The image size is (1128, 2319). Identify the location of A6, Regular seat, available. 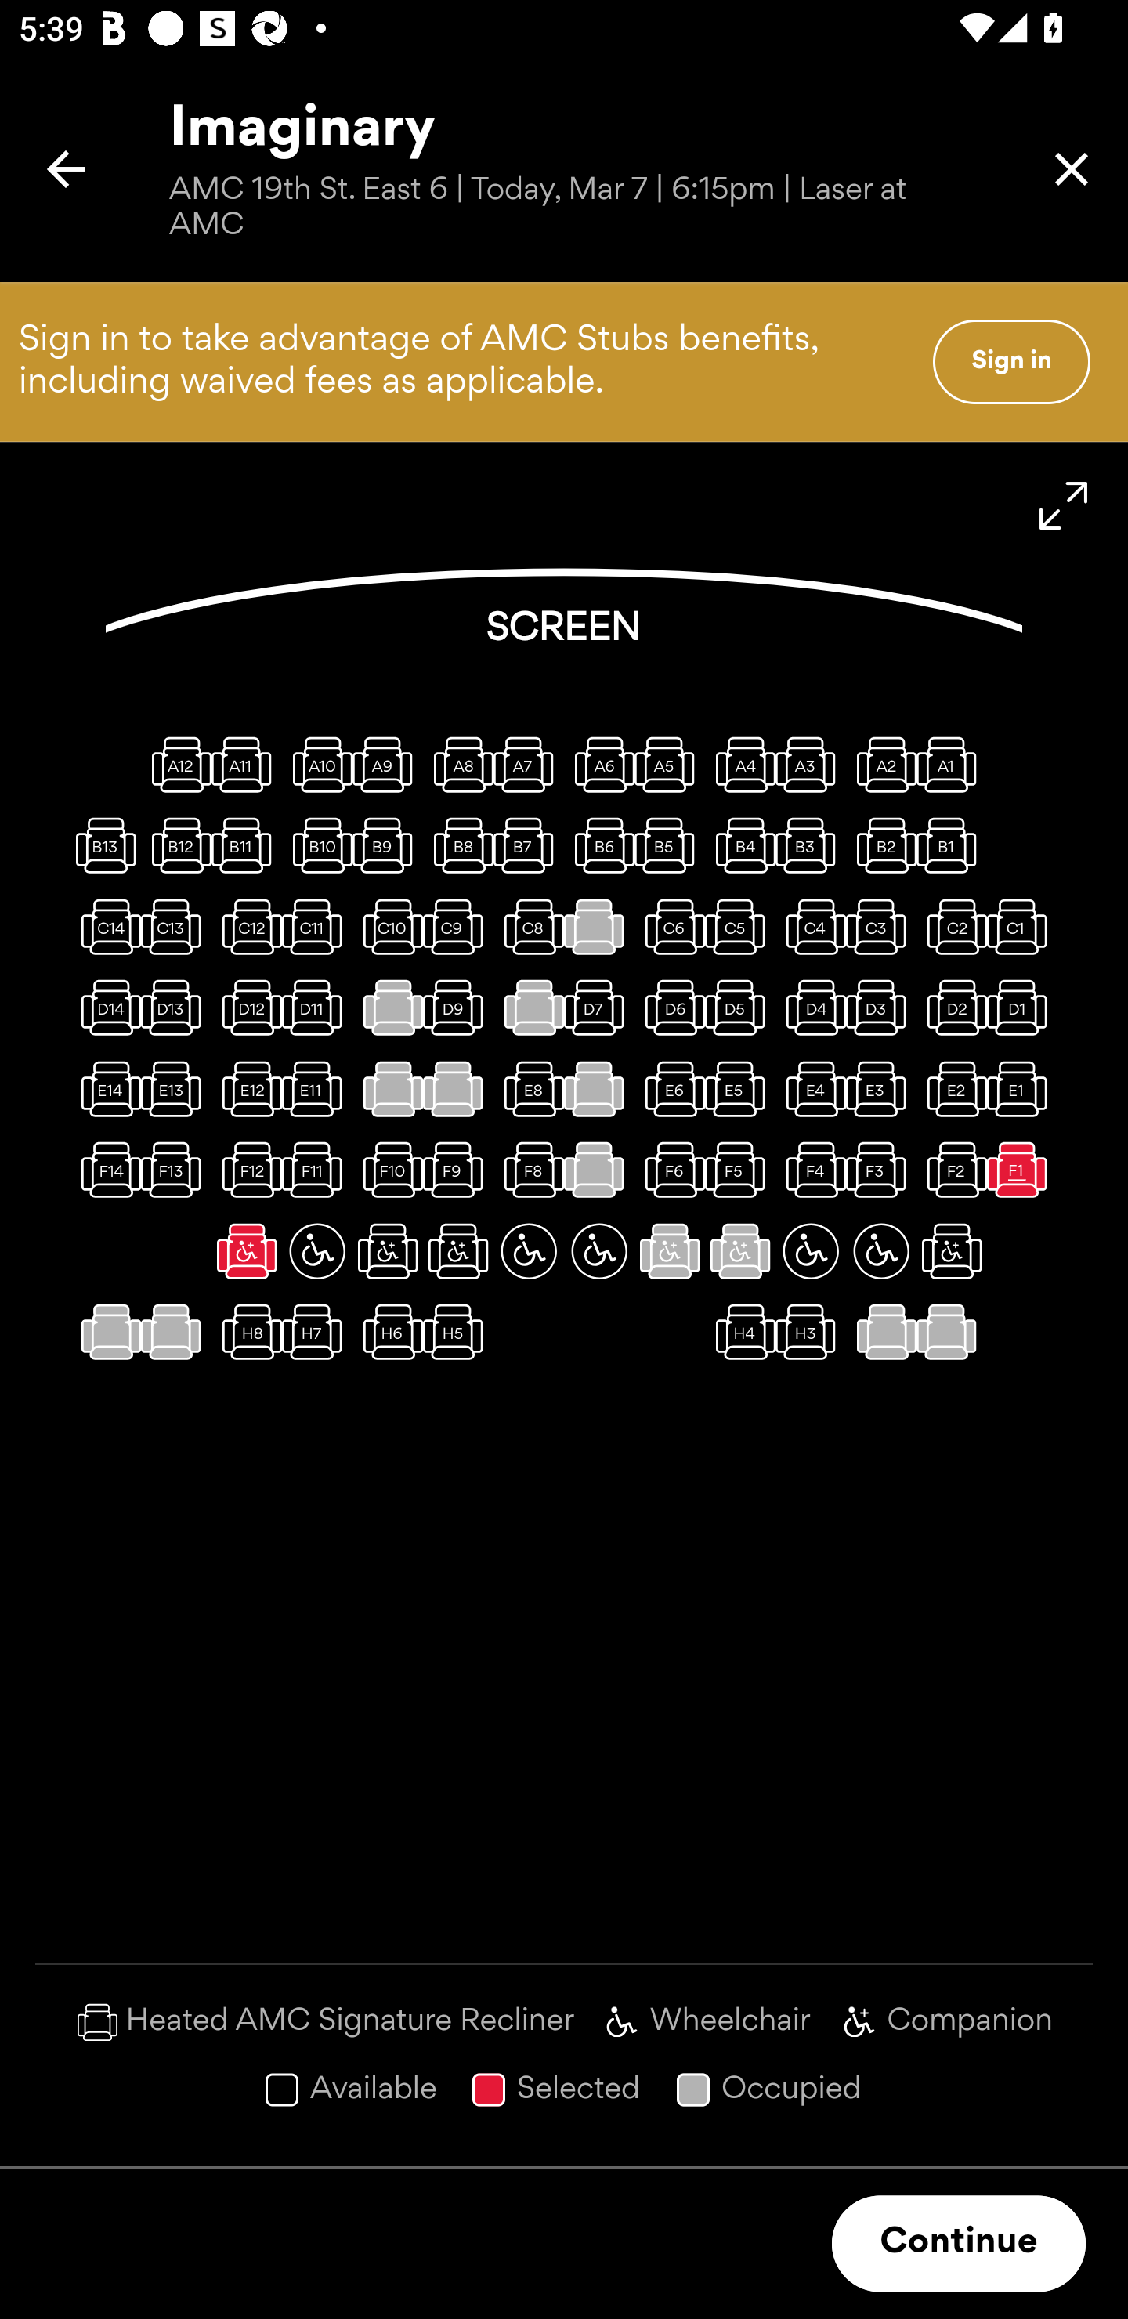
(598, 764).